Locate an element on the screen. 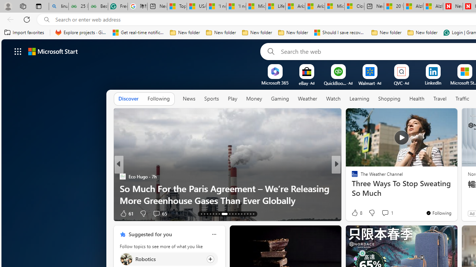 Image resolution: width=476 pixels, height=267 pixels. View comments 36 Comment is located at coordinates (387, 214).